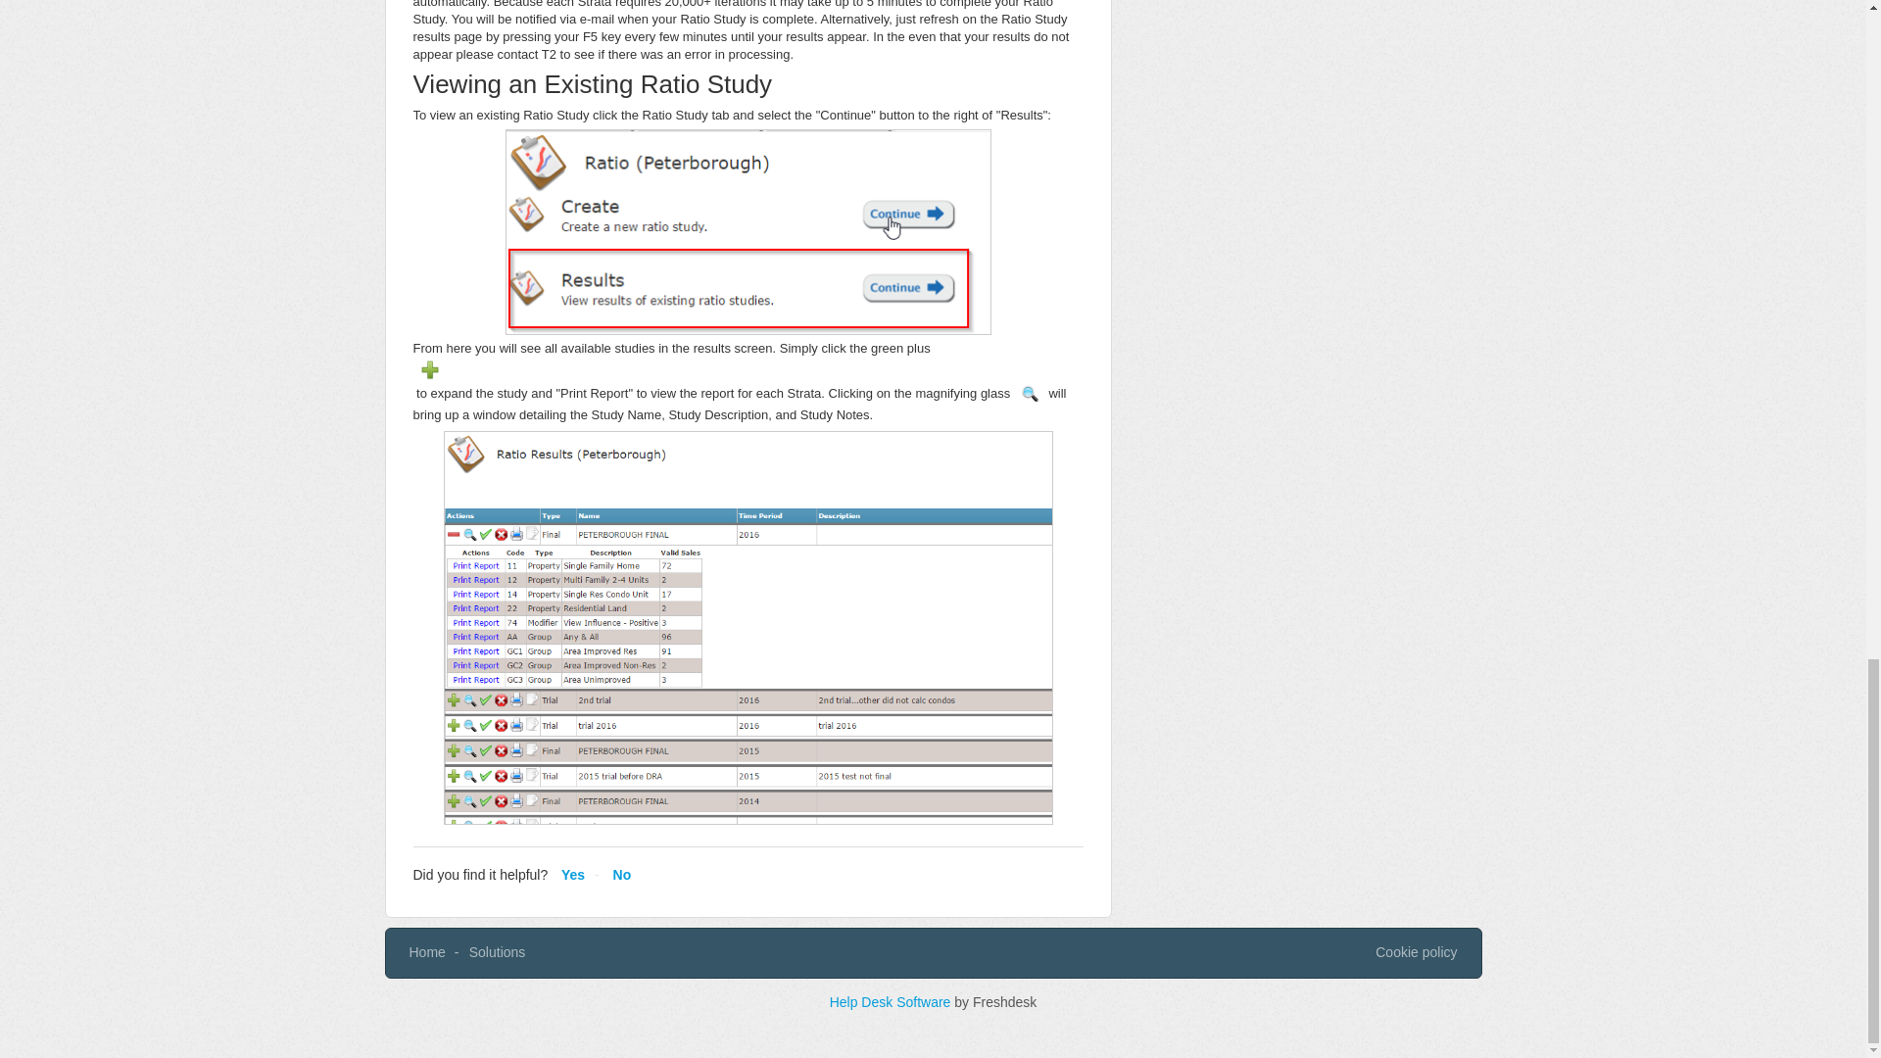  Describe the element at coordinates (1415, 952) in the screenshot. I see `Cookie policy` at that location.